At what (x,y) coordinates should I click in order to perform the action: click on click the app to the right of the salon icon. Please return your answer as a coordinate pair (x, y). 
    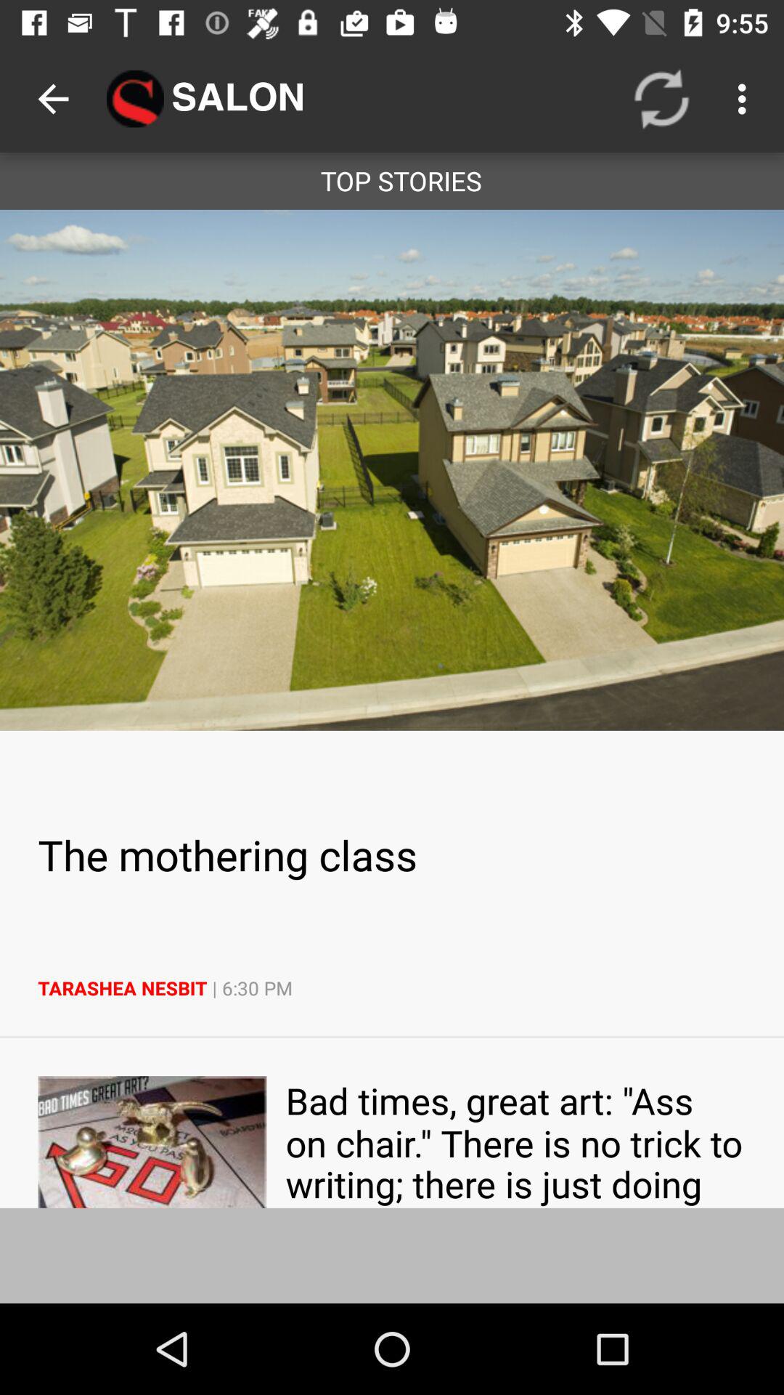
    Looking at the image, I should click on (662, 99).